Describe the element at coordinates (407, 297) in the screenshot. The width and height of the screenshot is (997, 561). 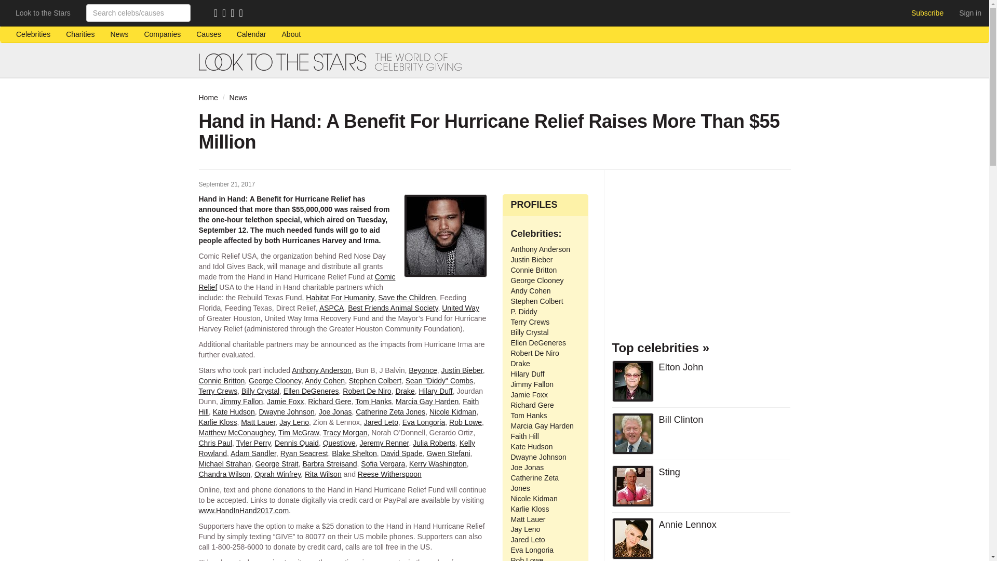
I see `Save the Children` at that location.